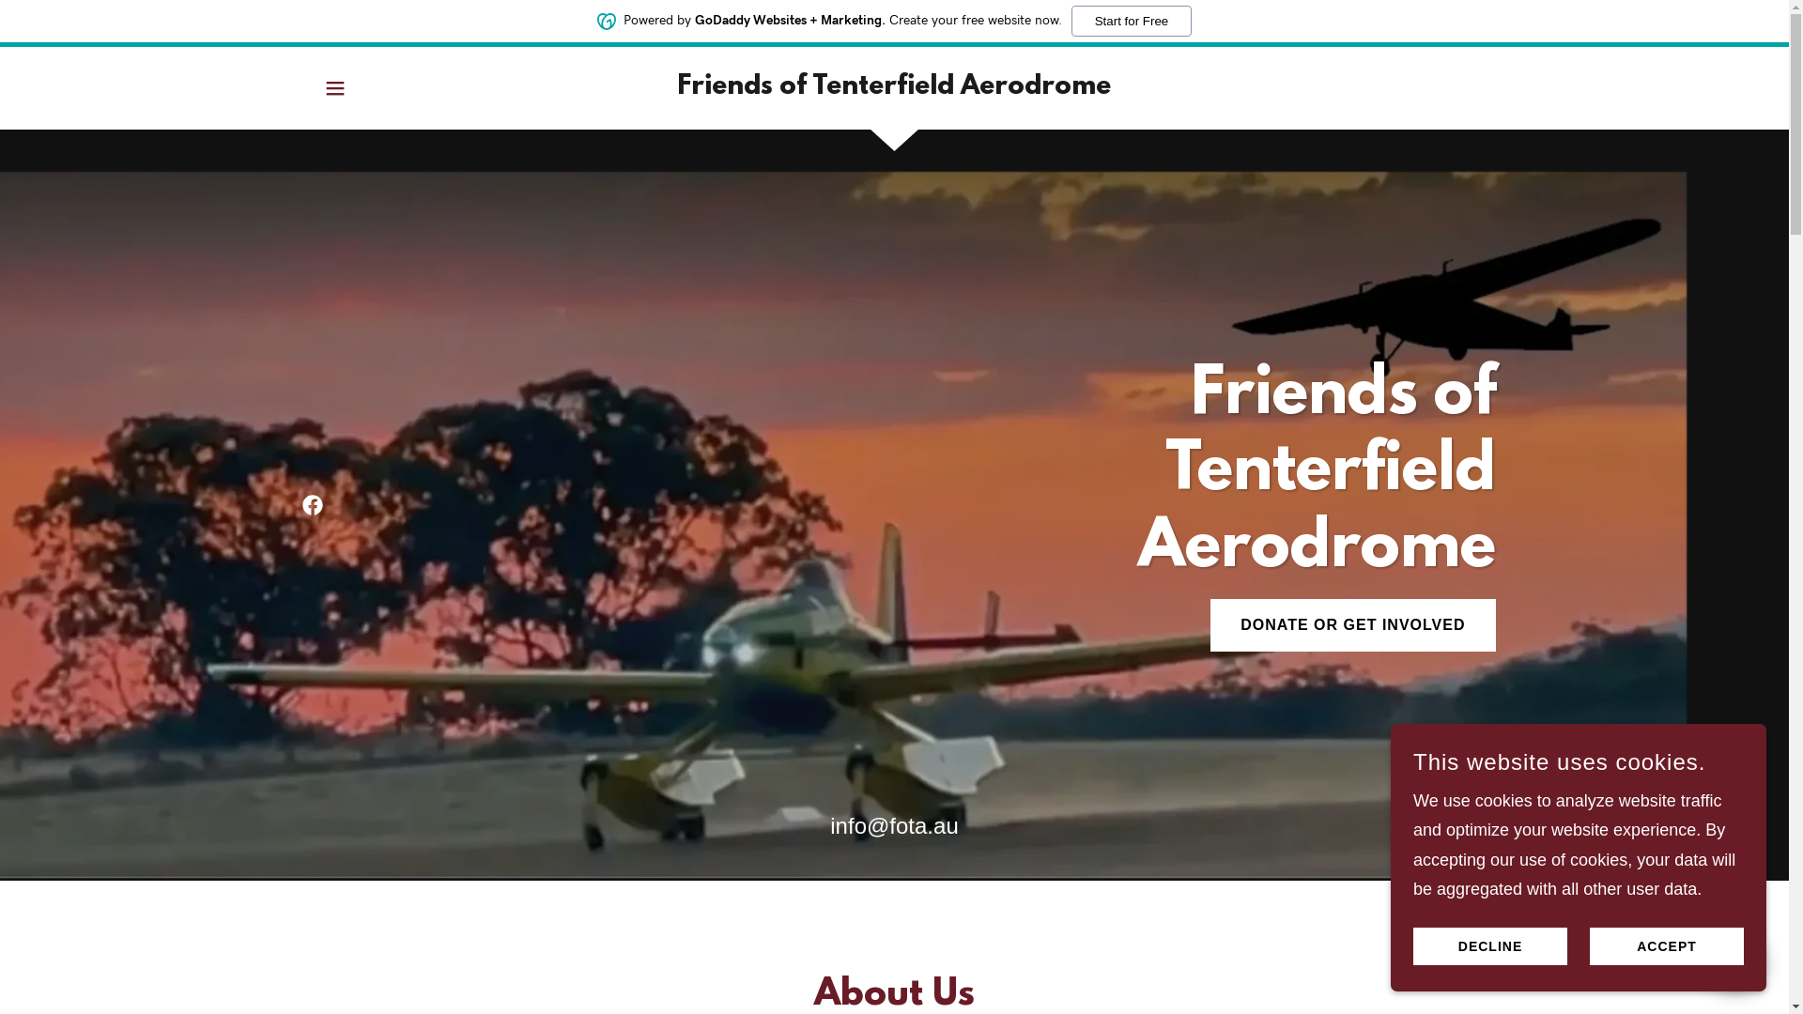  I want to click on ACCEPT, so click(1667, 946).